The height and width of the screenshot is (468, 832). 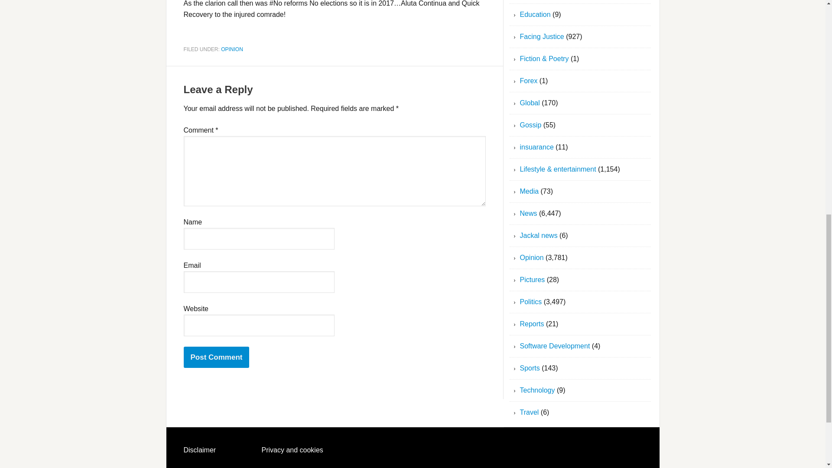 What do you see at coordinates (531, 302) in the screenshot?
I see `Politics` at bounding box center [531, 302].